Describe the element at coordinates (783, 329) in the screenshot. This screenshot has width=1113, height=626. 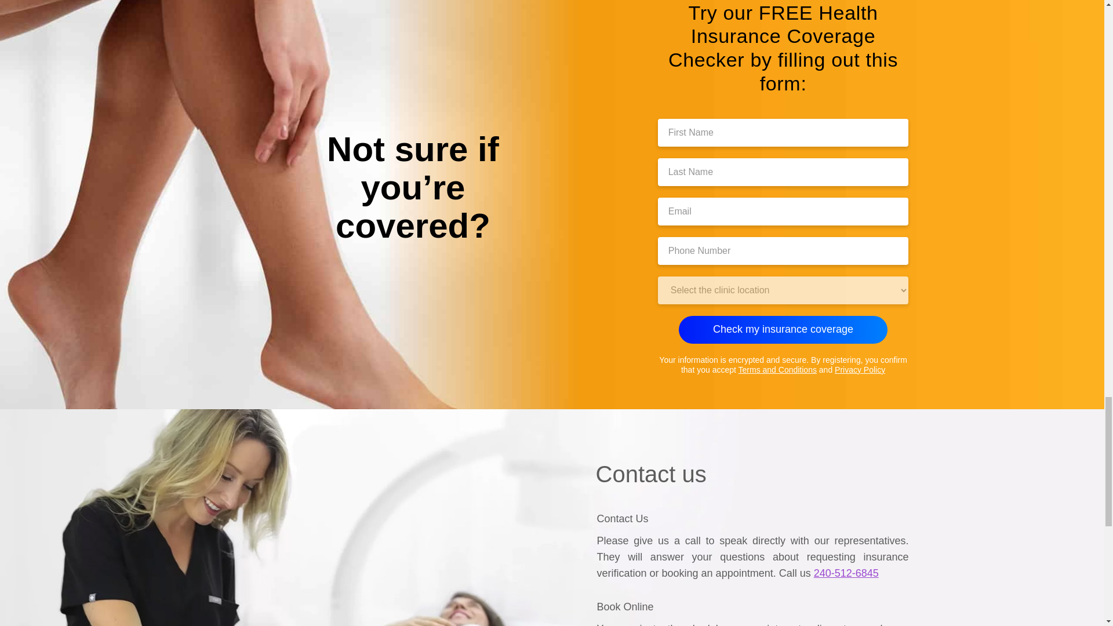
I see `Check my insurance coverage` at that location.